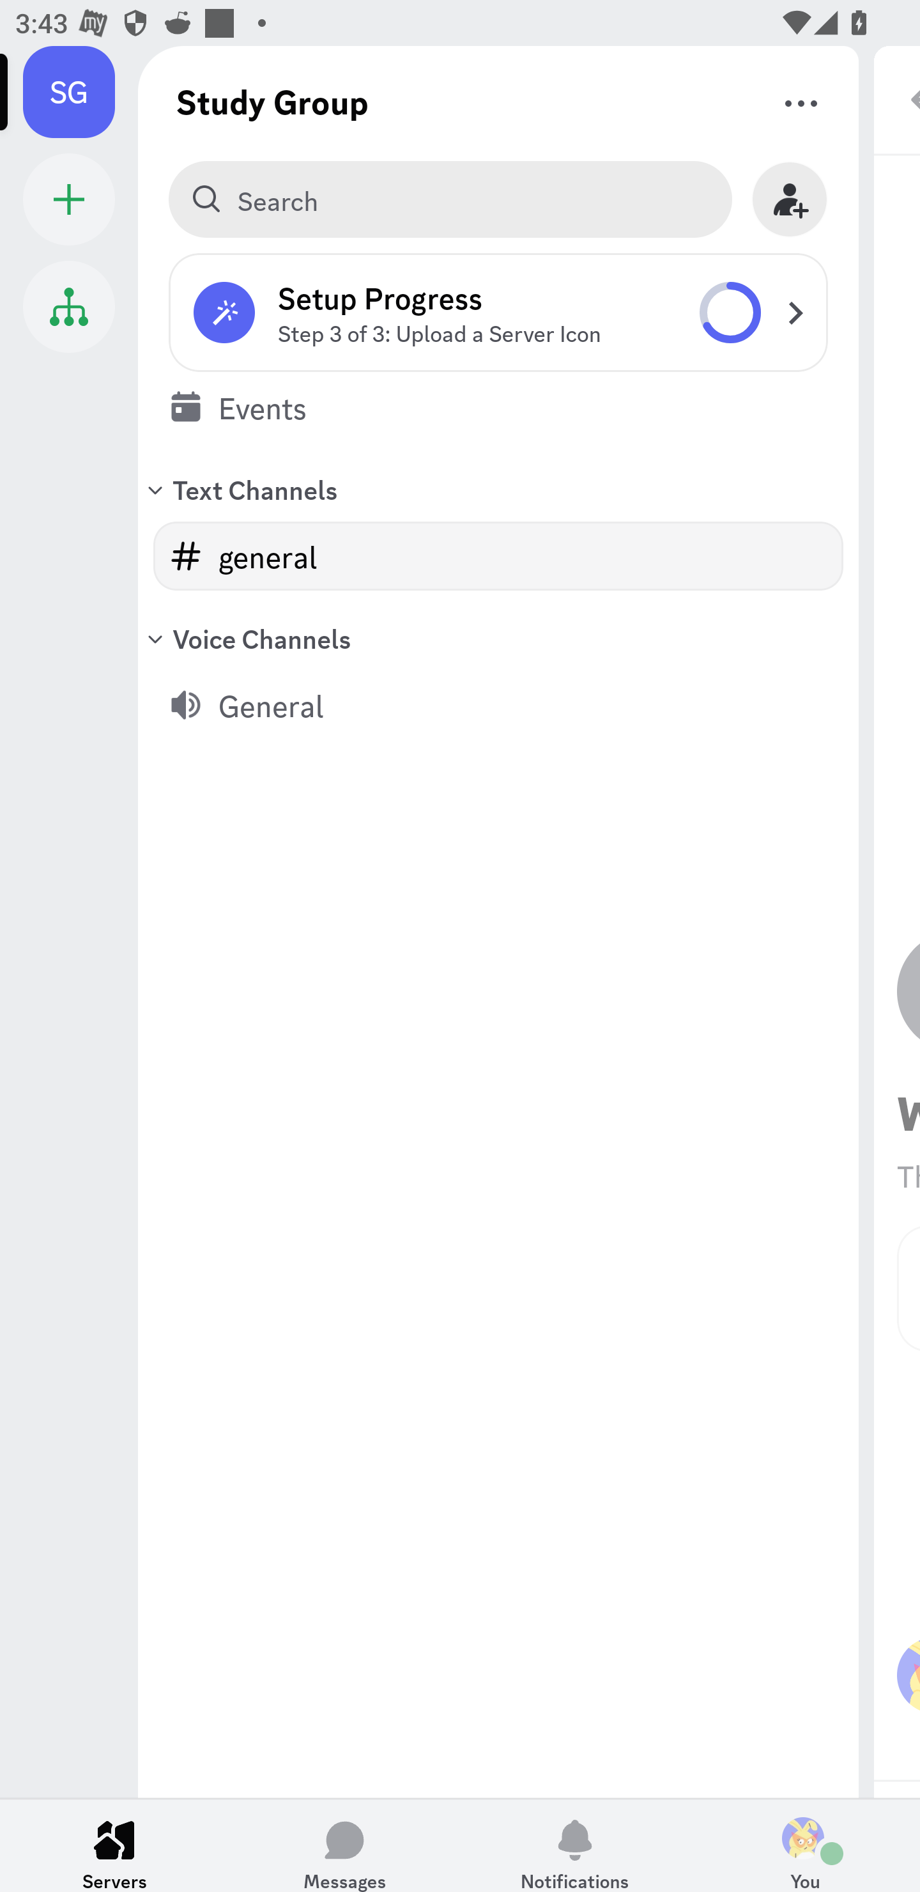  I want to click on Student Hub, so click(69, 306).